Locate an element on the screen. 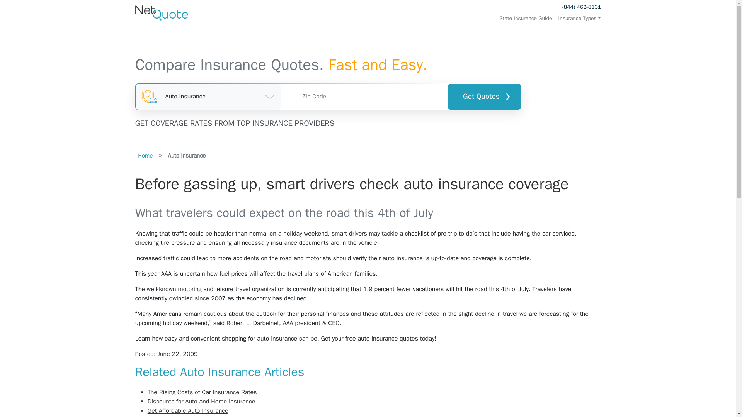 This screenshot has width=742, height=417. Get Quotes is located at coordinates (484, 97).